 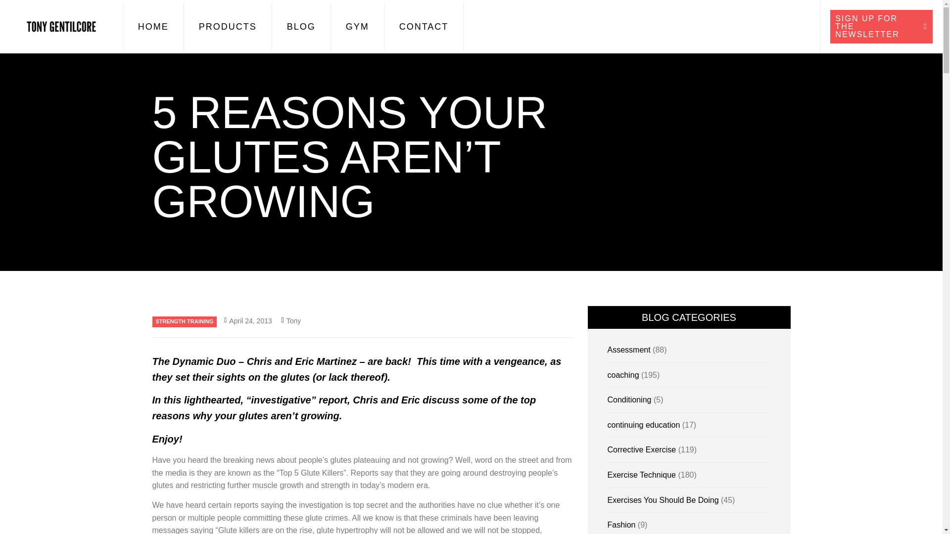 What do you see at coordinates (629, 350) in the screenshot?
I see `Assessment` at bounding box center [629, 350].